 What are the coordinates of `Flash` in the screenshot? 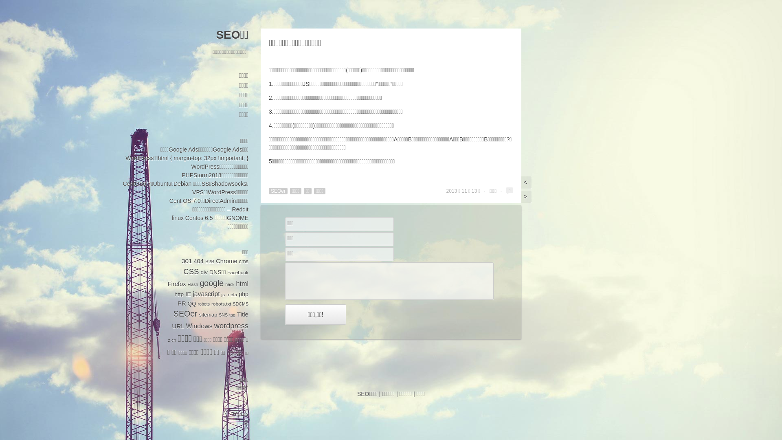 It's located at (193, 284).